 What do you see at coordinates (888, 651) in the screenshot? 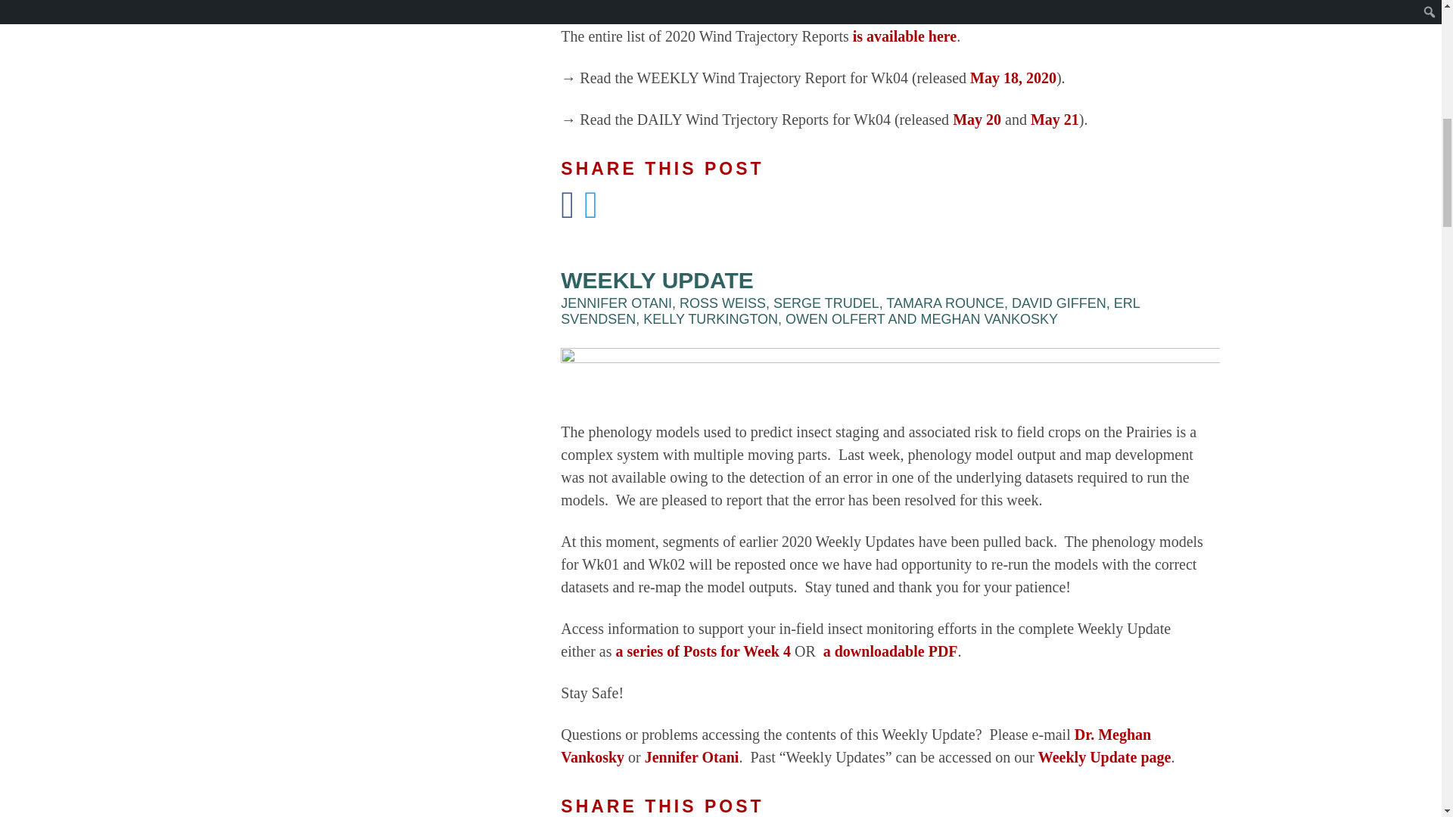
I see ` a downloadable PDF` at bounding box center [888, 651].